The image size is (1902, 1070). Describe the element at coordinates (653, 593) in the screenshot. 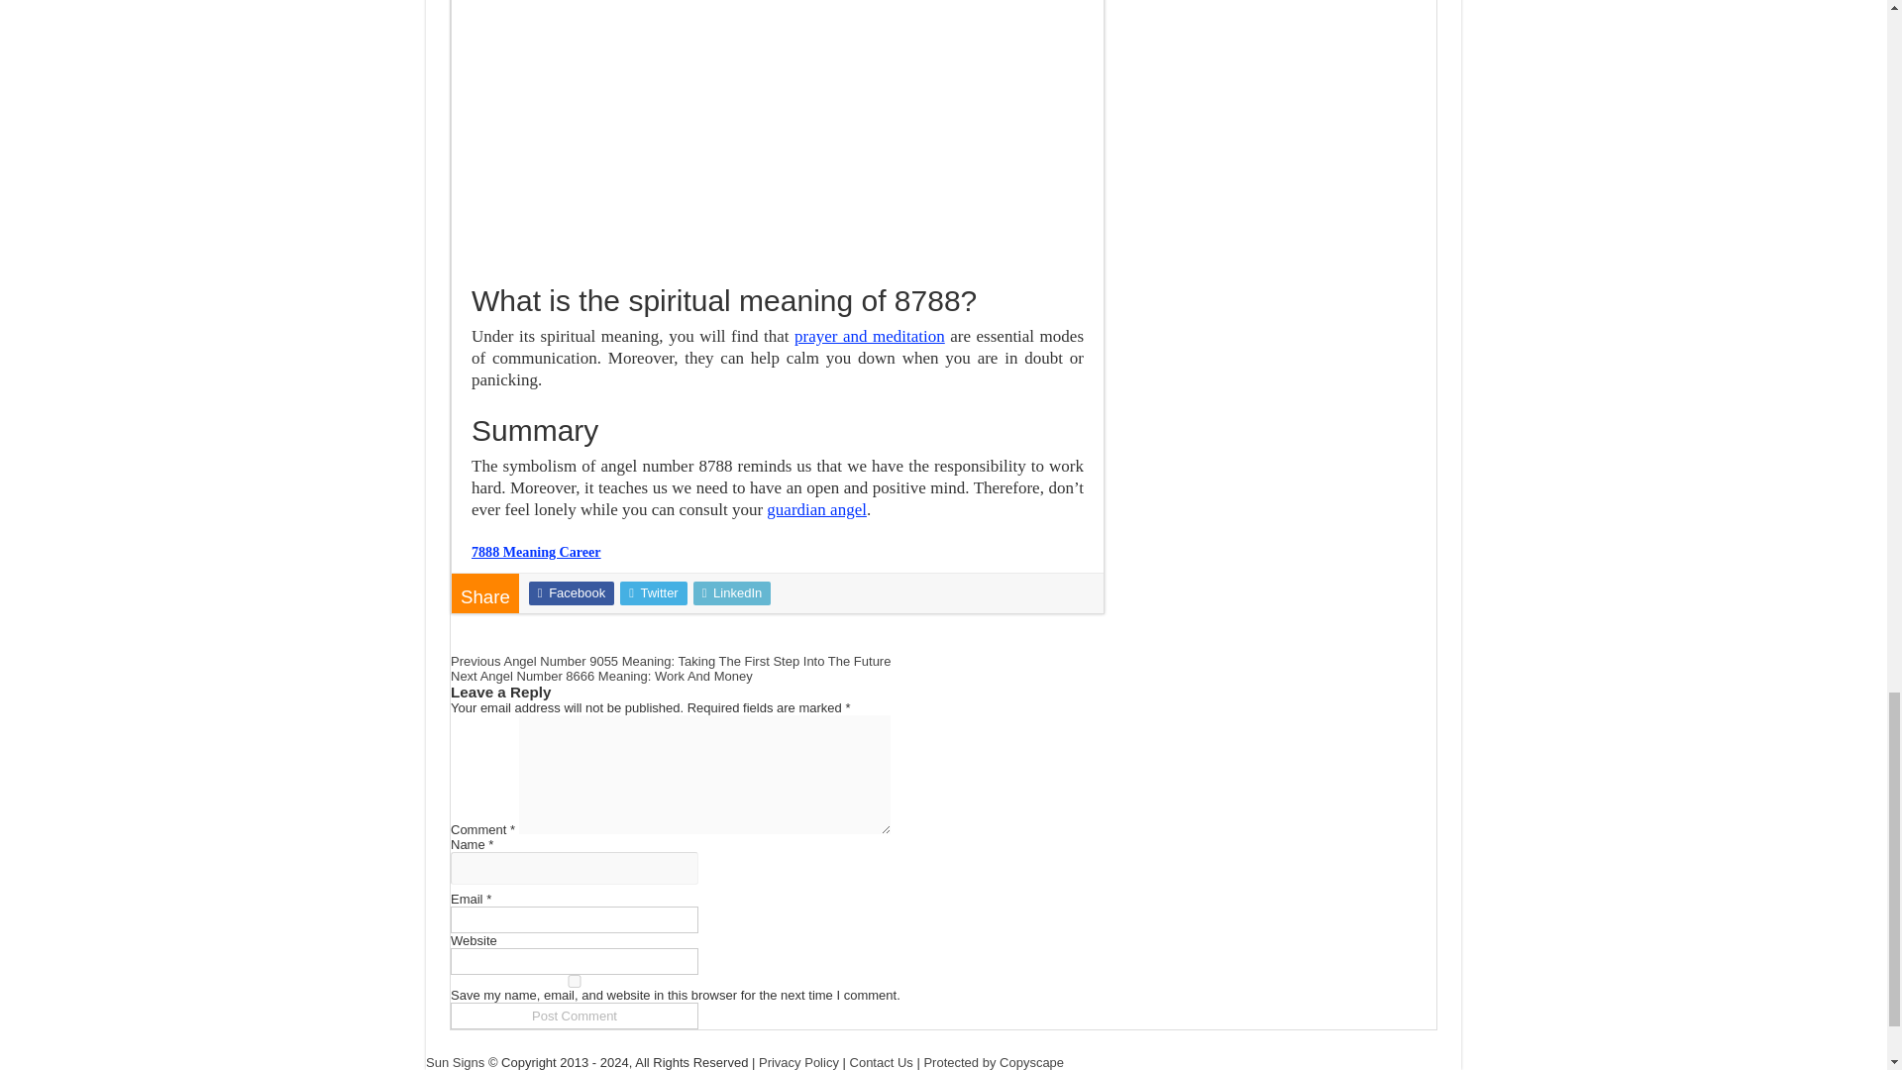

I see `Twitter` at that location.